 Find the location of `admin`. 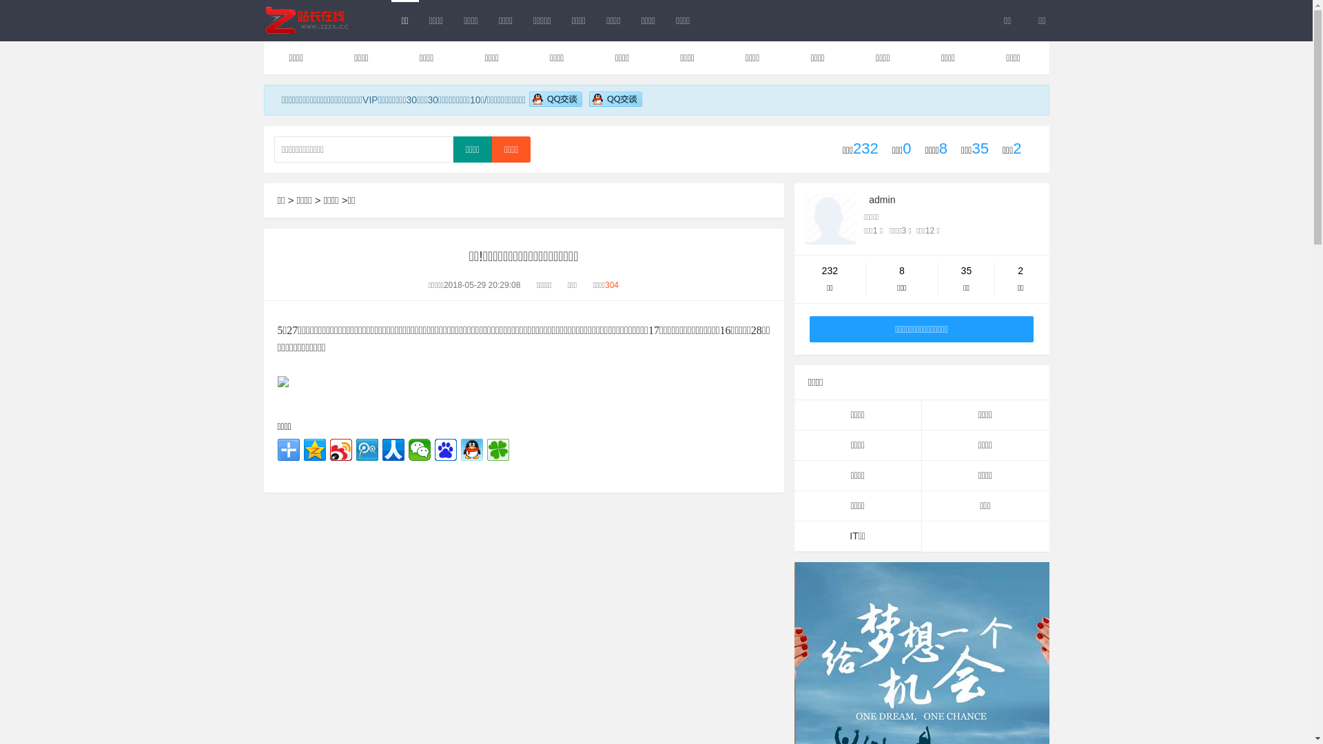

admin is located at coordinates (882, 200).